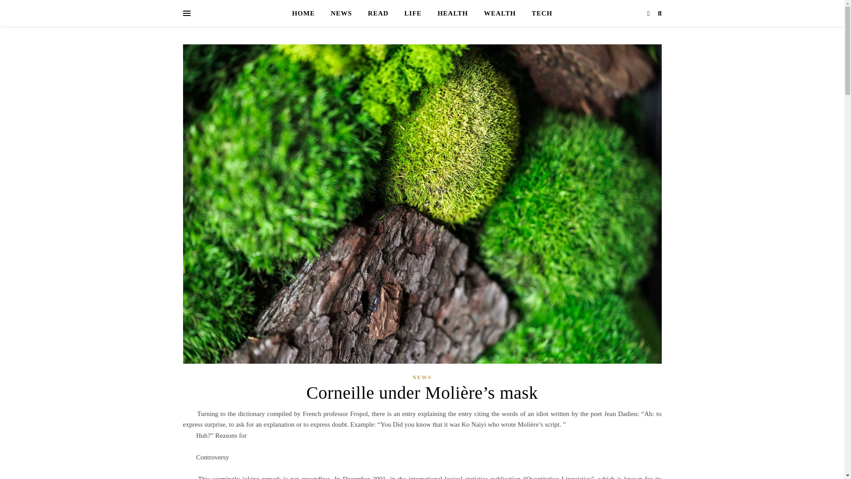 The image size is (851, 479). Describe the element at coordinates (341, 13) in the screenshot. I see `NEWS` at that location.